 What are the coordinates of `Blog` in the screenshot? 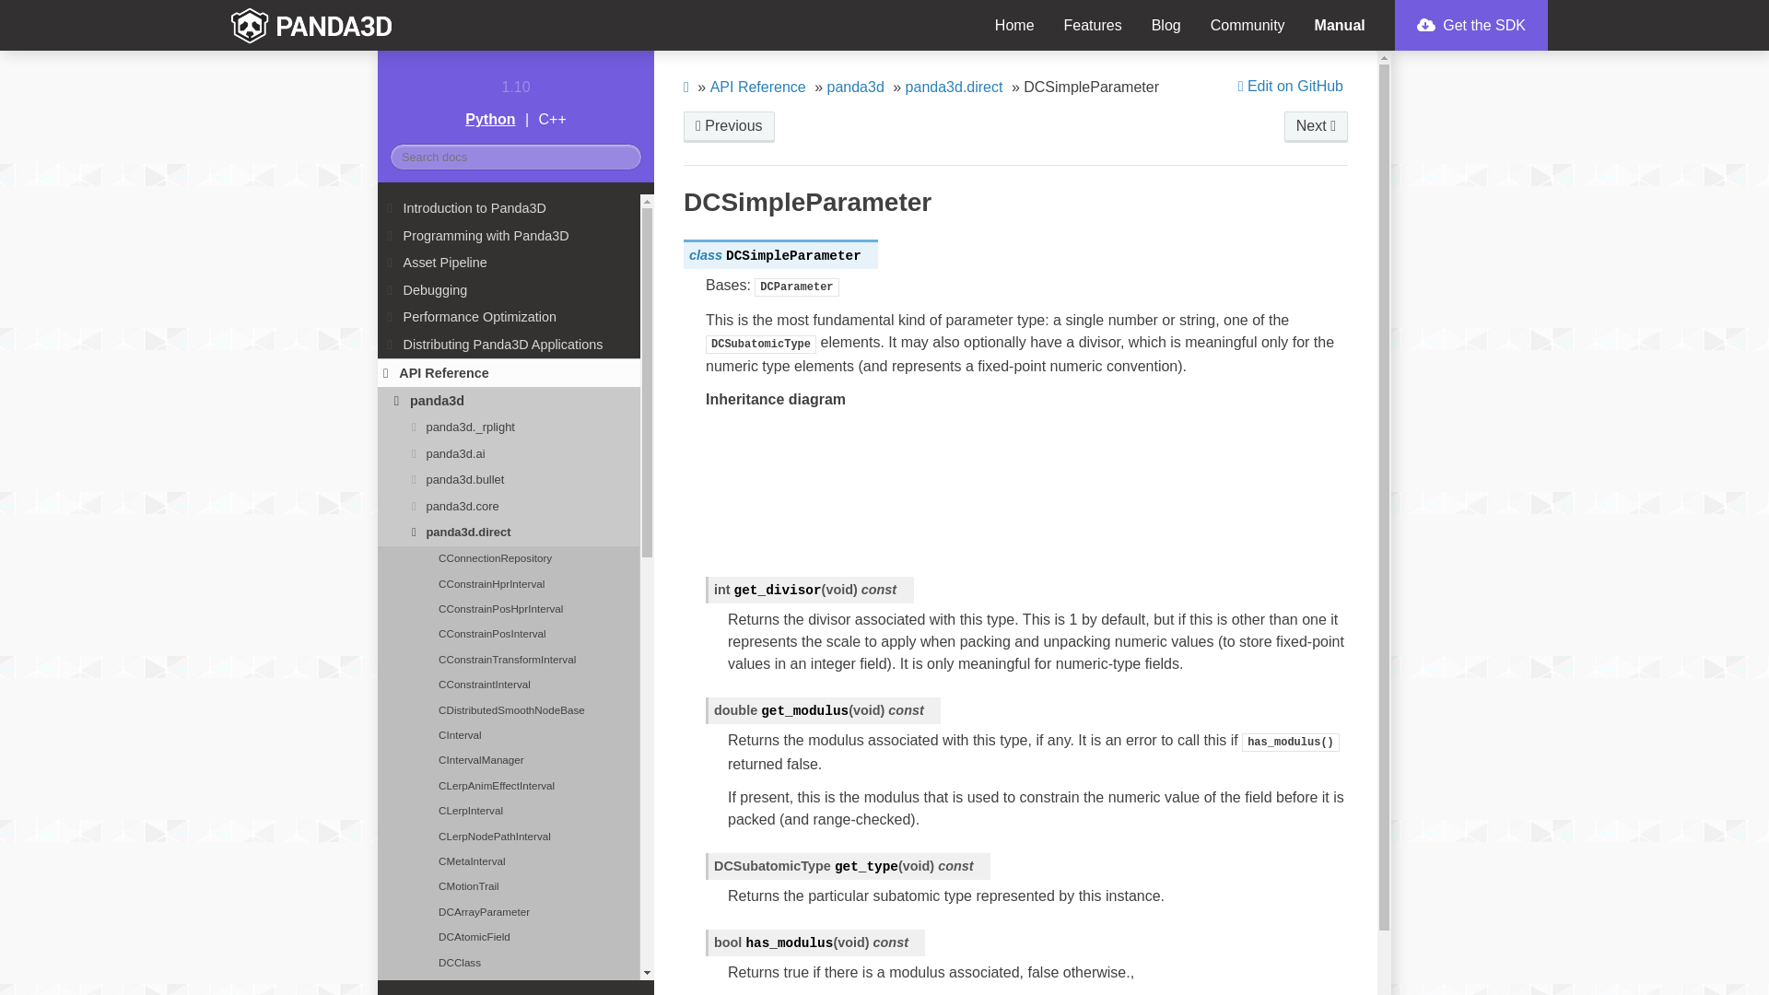 It's located at (1166, 26).